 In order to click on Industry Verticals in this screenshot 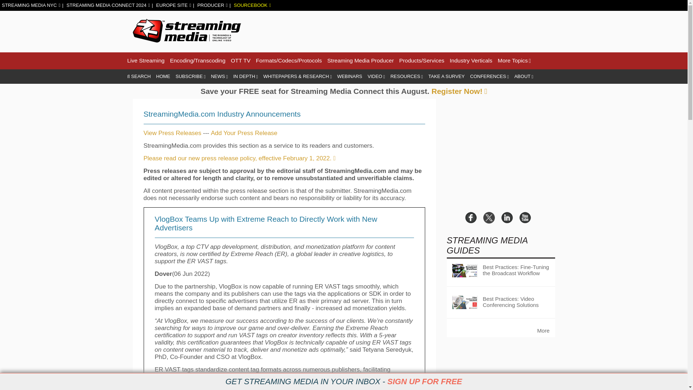, I will do `click(471, 61)`.